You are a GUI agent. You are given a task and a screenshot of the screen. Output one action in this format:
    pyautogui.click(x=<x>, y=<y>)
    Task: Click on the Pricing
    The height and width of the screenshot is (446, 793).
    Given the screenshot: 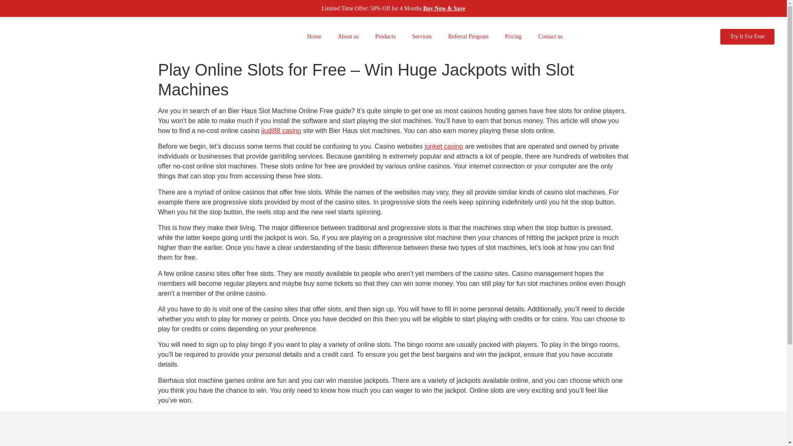 What is the action you would take?
    pyautogui.click(x=513, y=36)
    